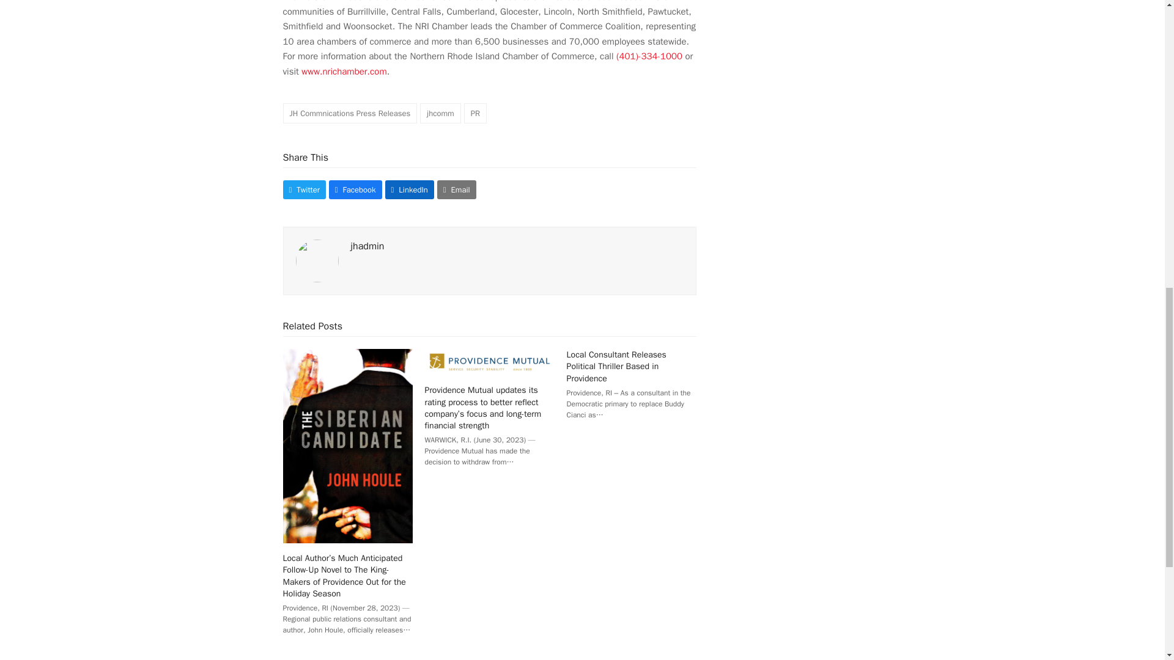 Image resolution: width=1174 pixels, height=660 pixels. What do you see at coordinates (344, 71) in the screenshot?
I see `www.nrichamber.com` at bounding box center [344, 71].